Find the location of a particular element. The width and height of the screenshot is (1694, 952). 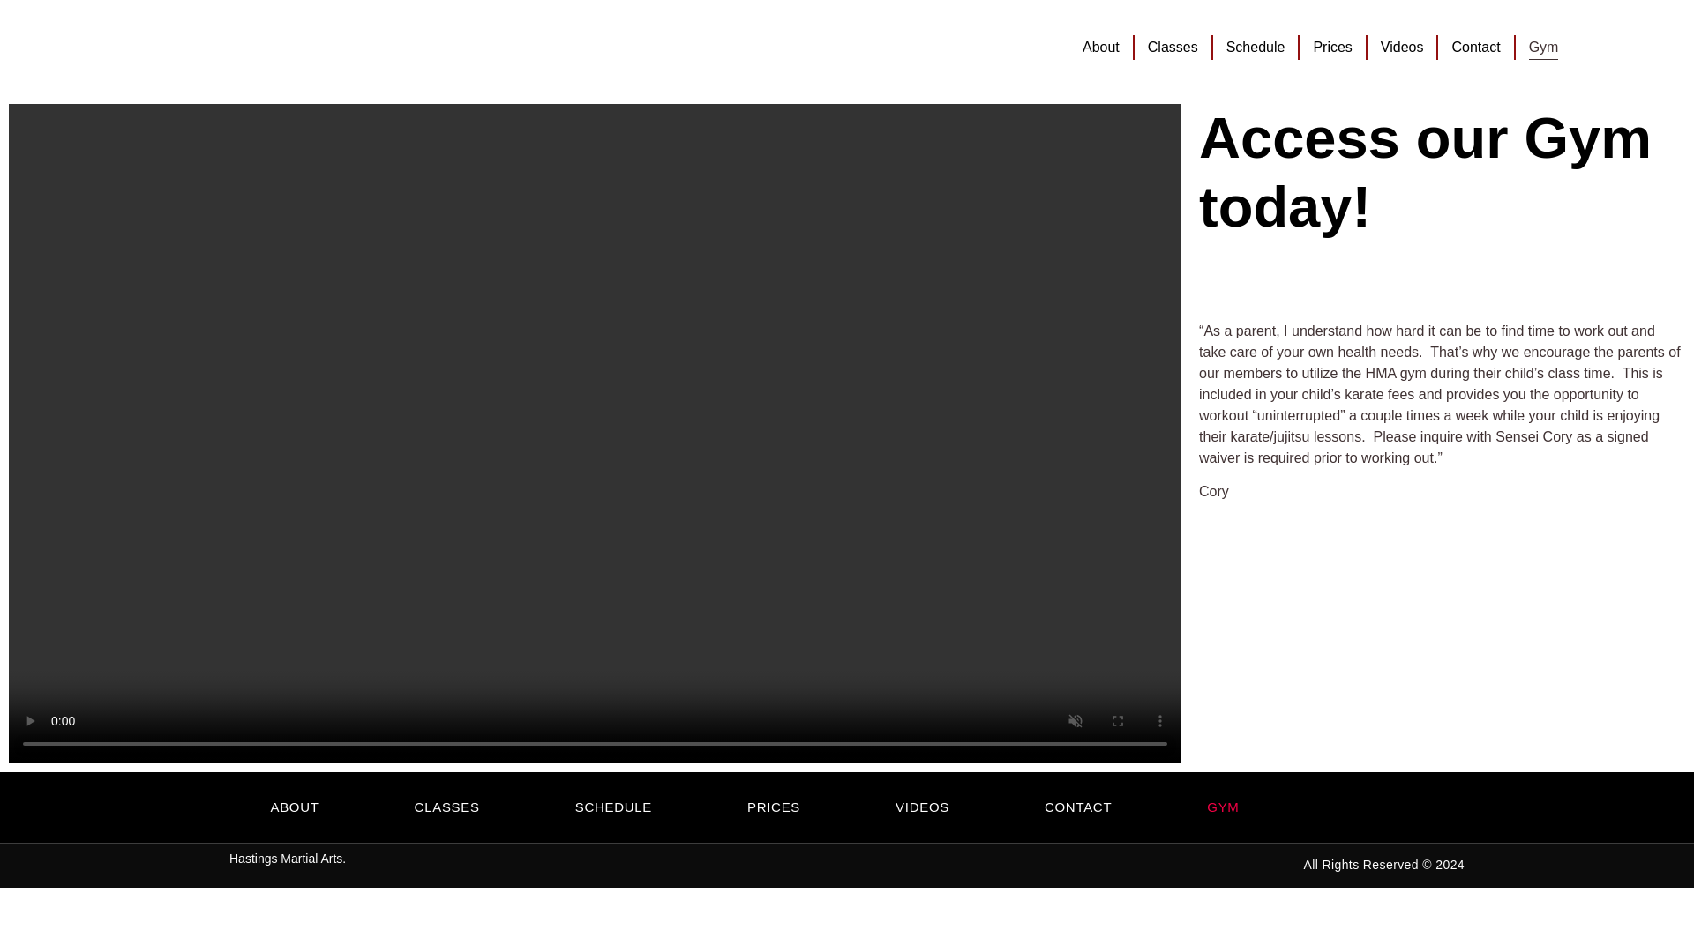

CLASSES is located at coordinates (446, 807).